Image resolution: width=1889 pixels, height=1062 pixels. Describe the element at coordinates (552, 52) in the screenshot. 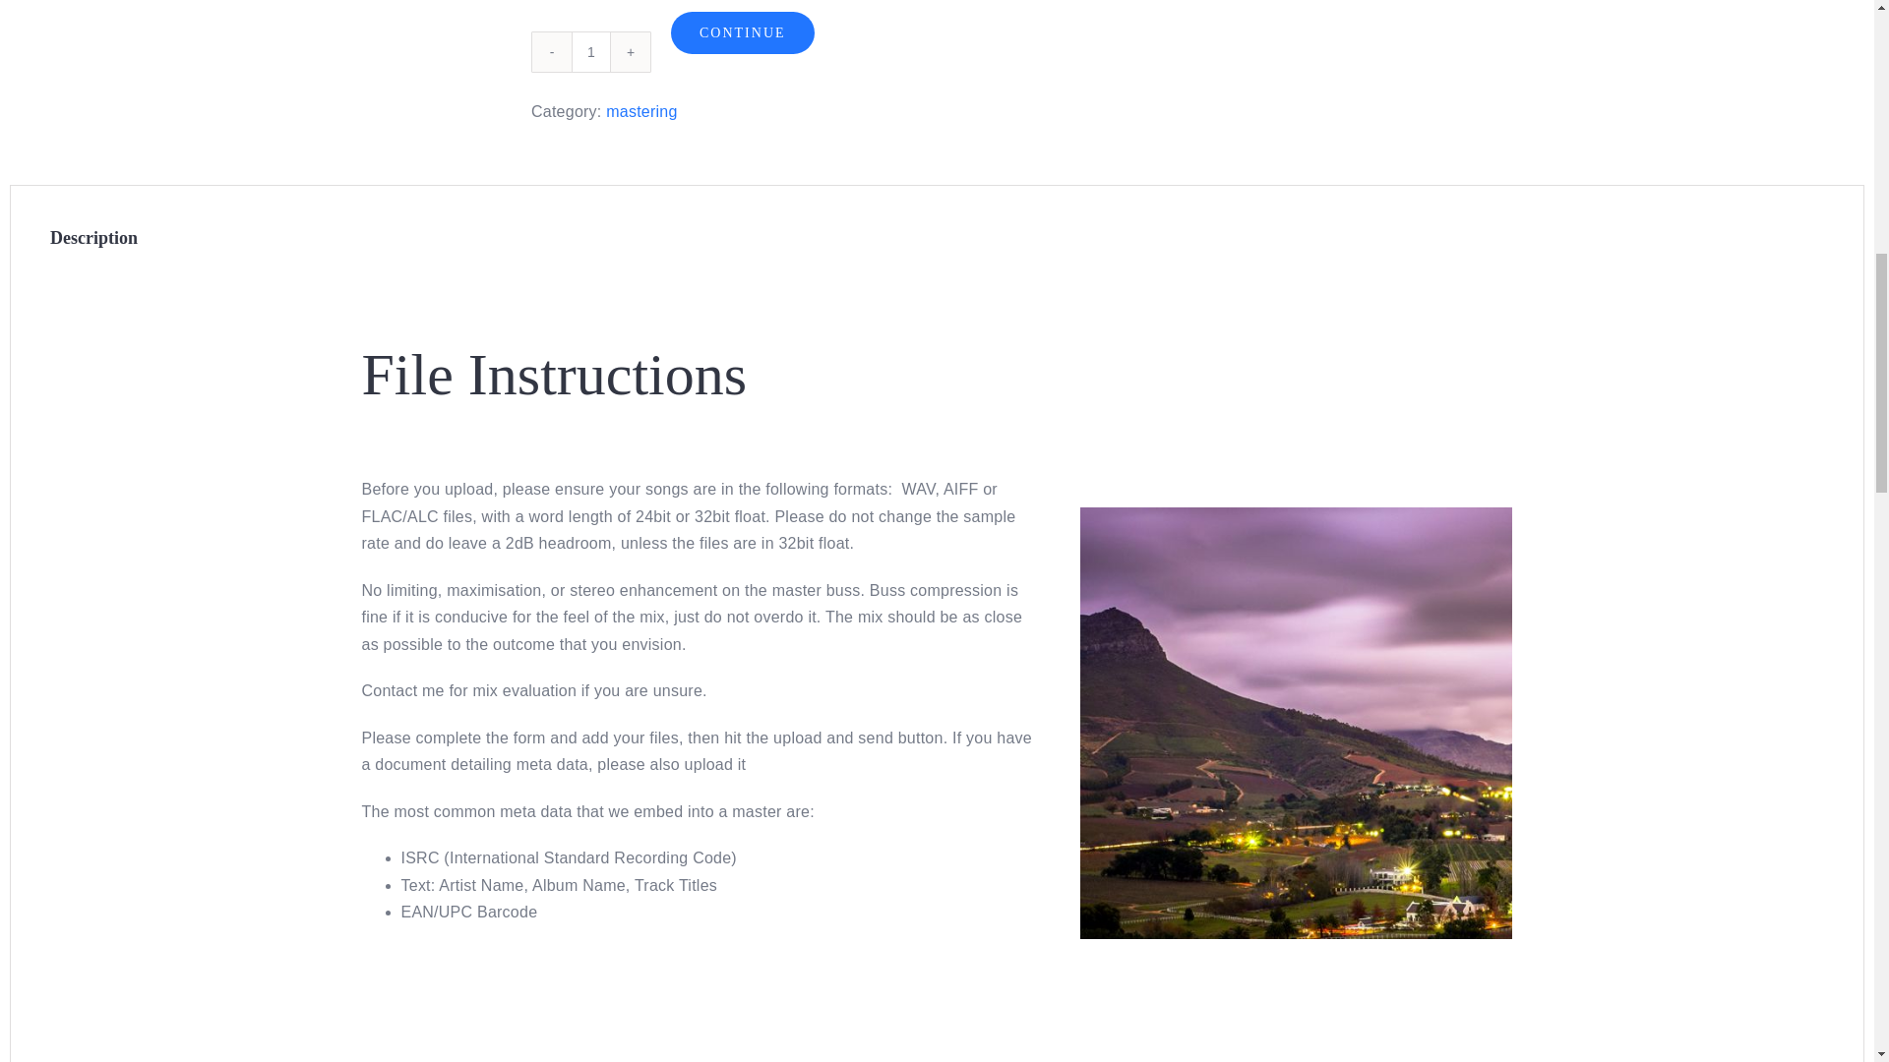

I see `-` at that location.